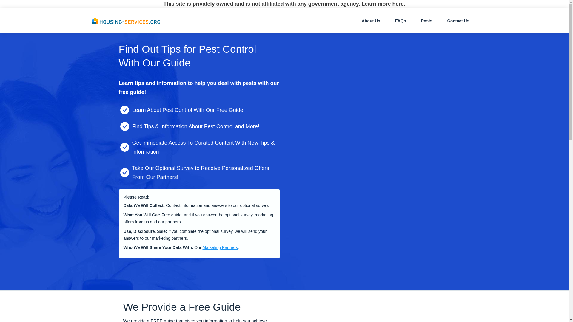 The width and height of the screenshot is (573, 322). I want to click on Posts, so click(426, 21).